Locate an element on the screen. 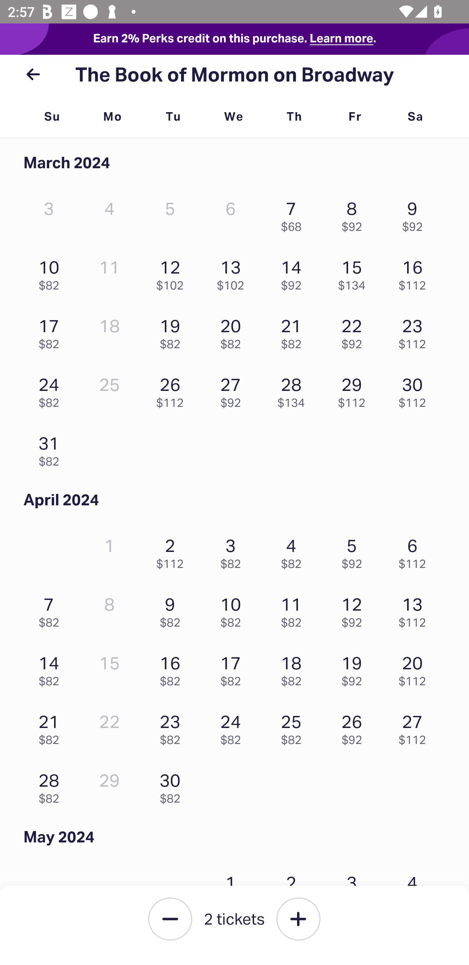  23 $112 is located at coordinates (415, 331).